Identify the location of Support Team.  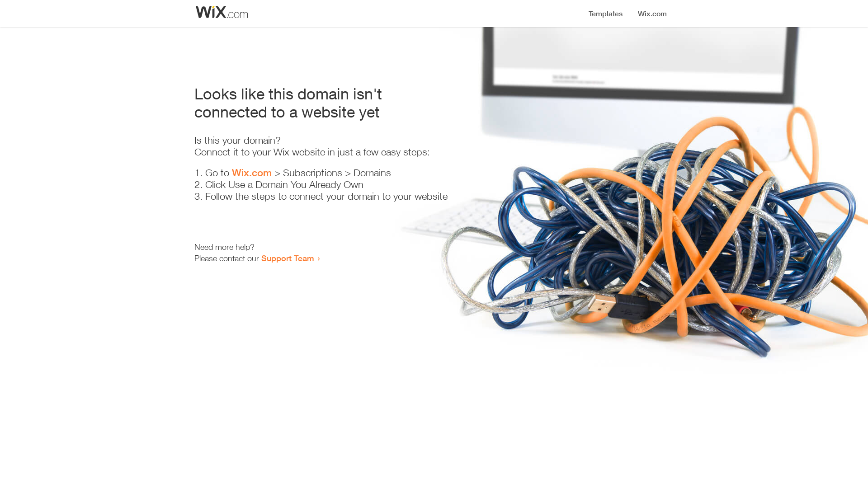
(288, 258).